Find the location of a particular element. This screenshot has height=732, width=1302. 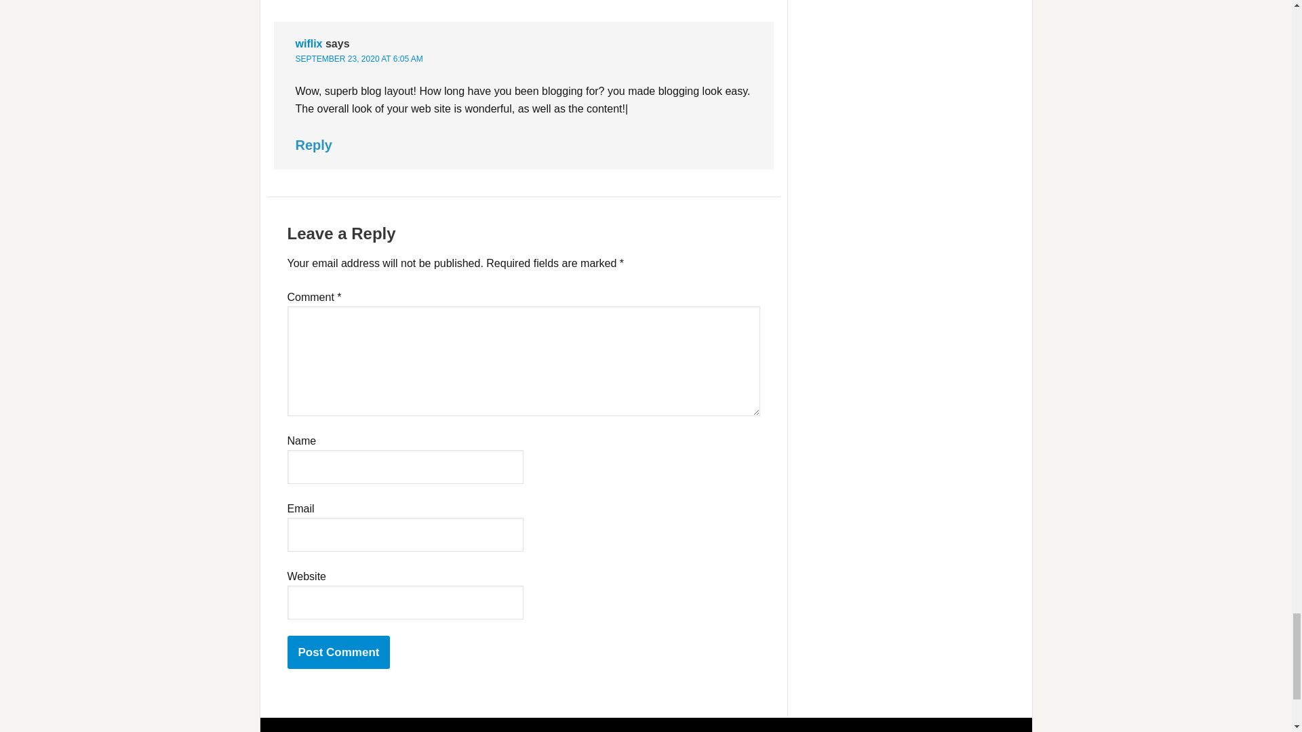

Post Comment is located at coordinates (339, 652).